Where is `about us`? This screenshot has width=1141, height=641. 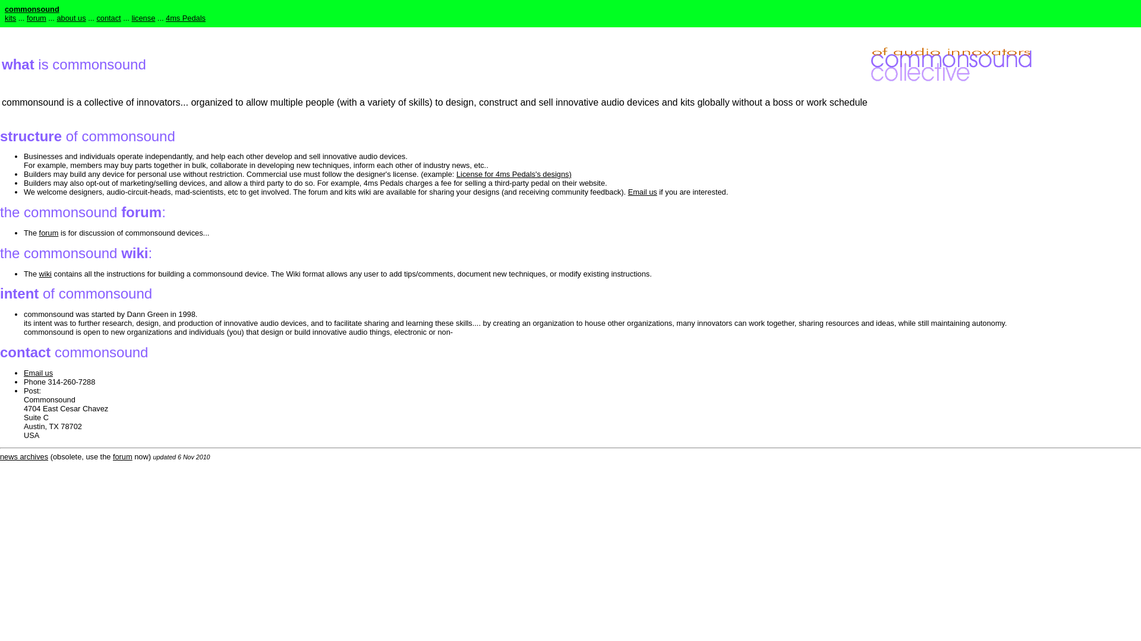
about us is located at coordinates (71, 18).